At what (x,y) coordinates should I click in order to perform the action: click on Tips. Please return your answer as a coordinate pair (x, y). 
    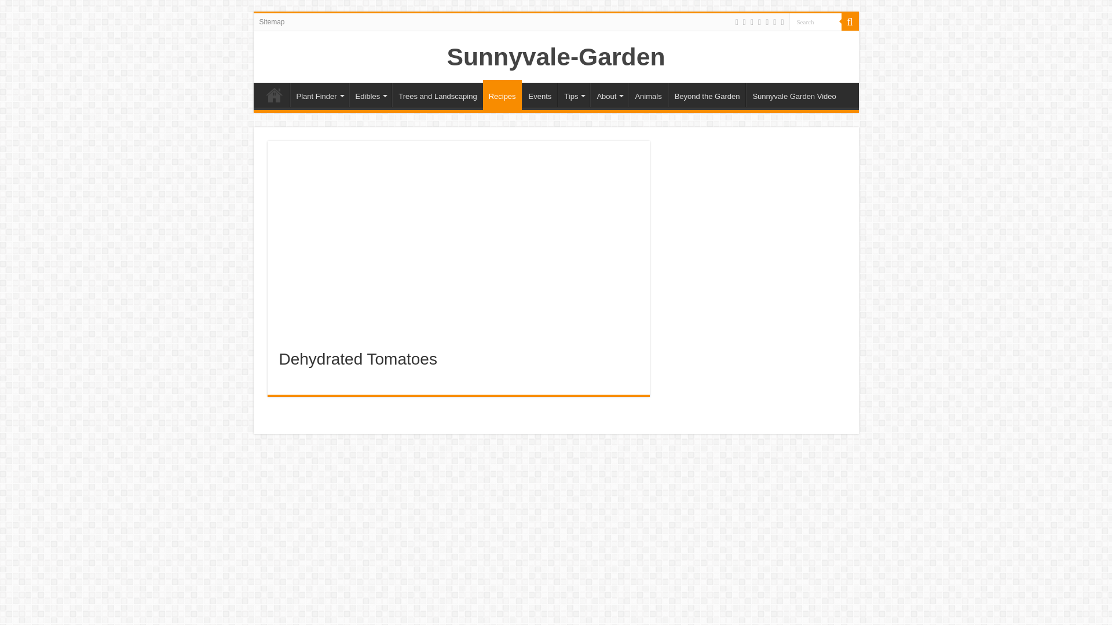
    Looking at the image, I should click on (573, 94).